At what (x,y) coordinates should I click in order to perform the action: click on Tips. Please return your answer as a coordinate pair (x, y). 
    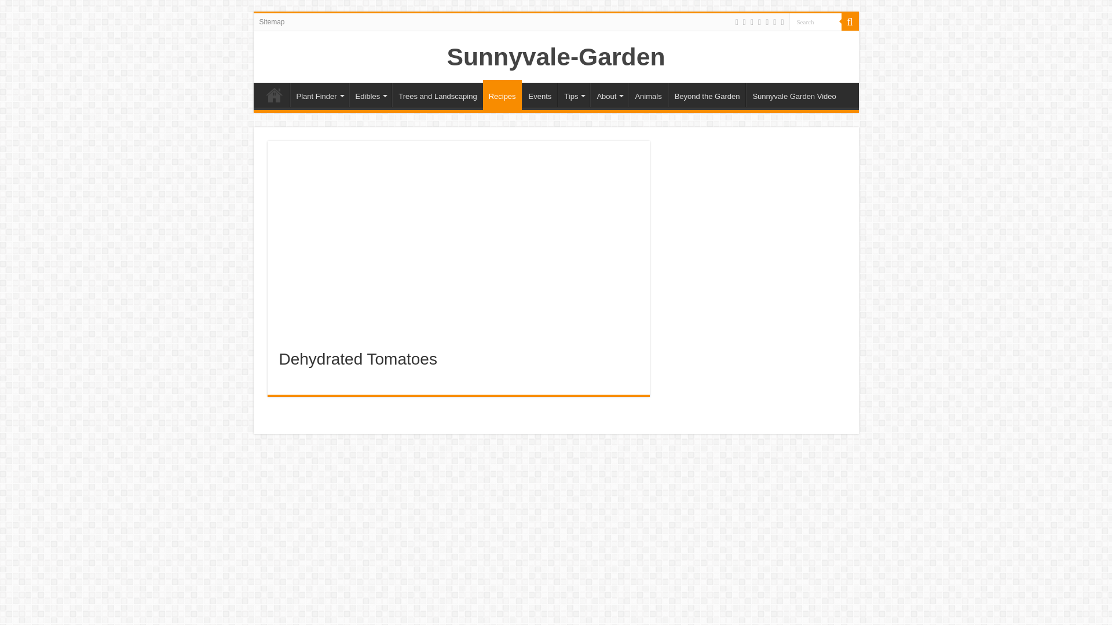
    Looking at the image, I should click on (573, 94).